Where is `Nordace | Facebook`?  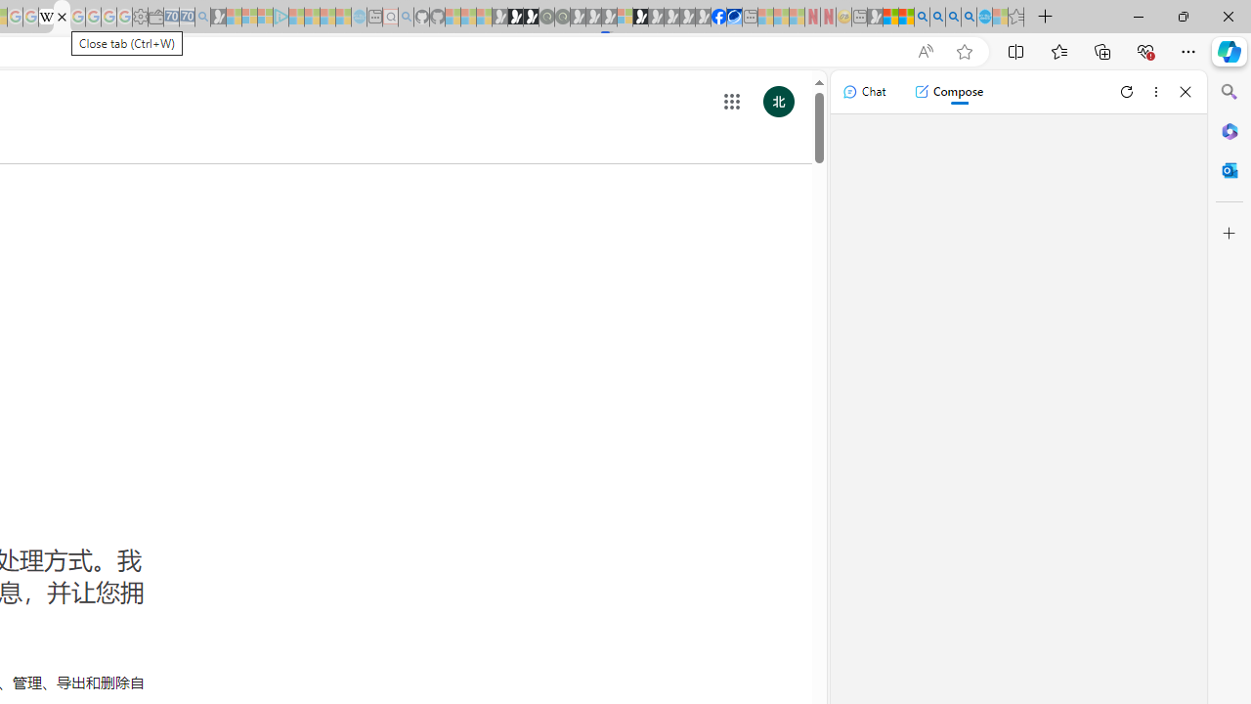
Nordace | Facebook is located at coordinates (719, 18).